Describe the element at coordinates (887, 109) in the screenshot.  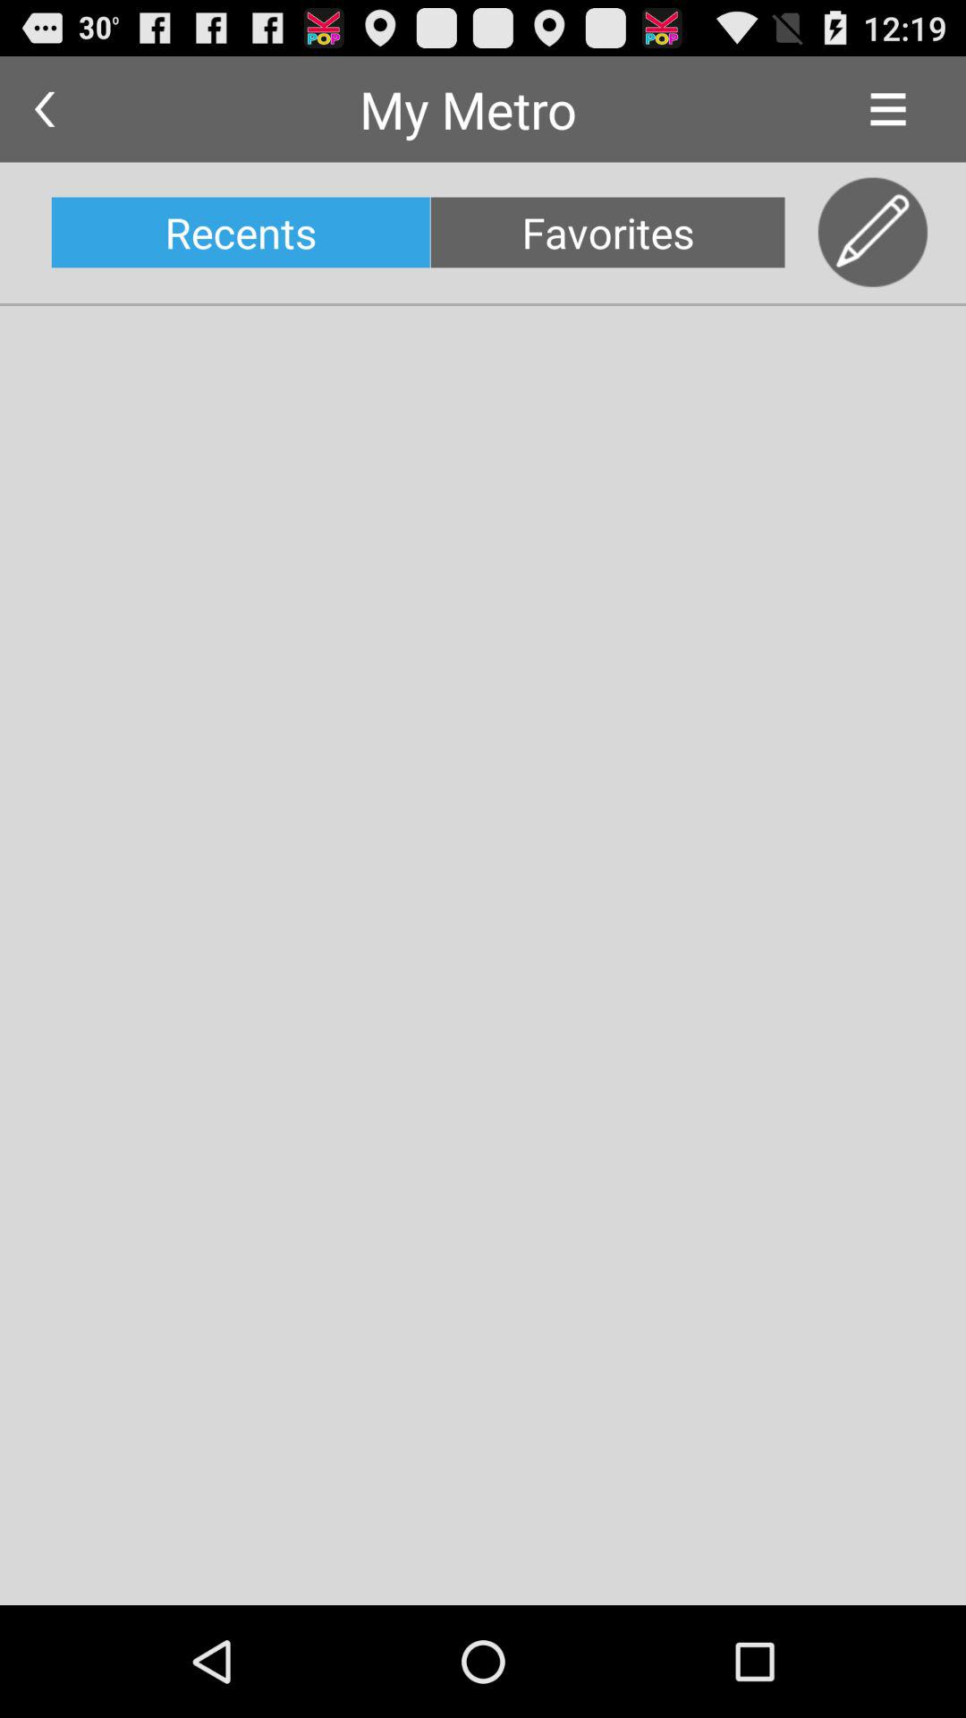
I see `click the app to the right of my metro app` at that location.